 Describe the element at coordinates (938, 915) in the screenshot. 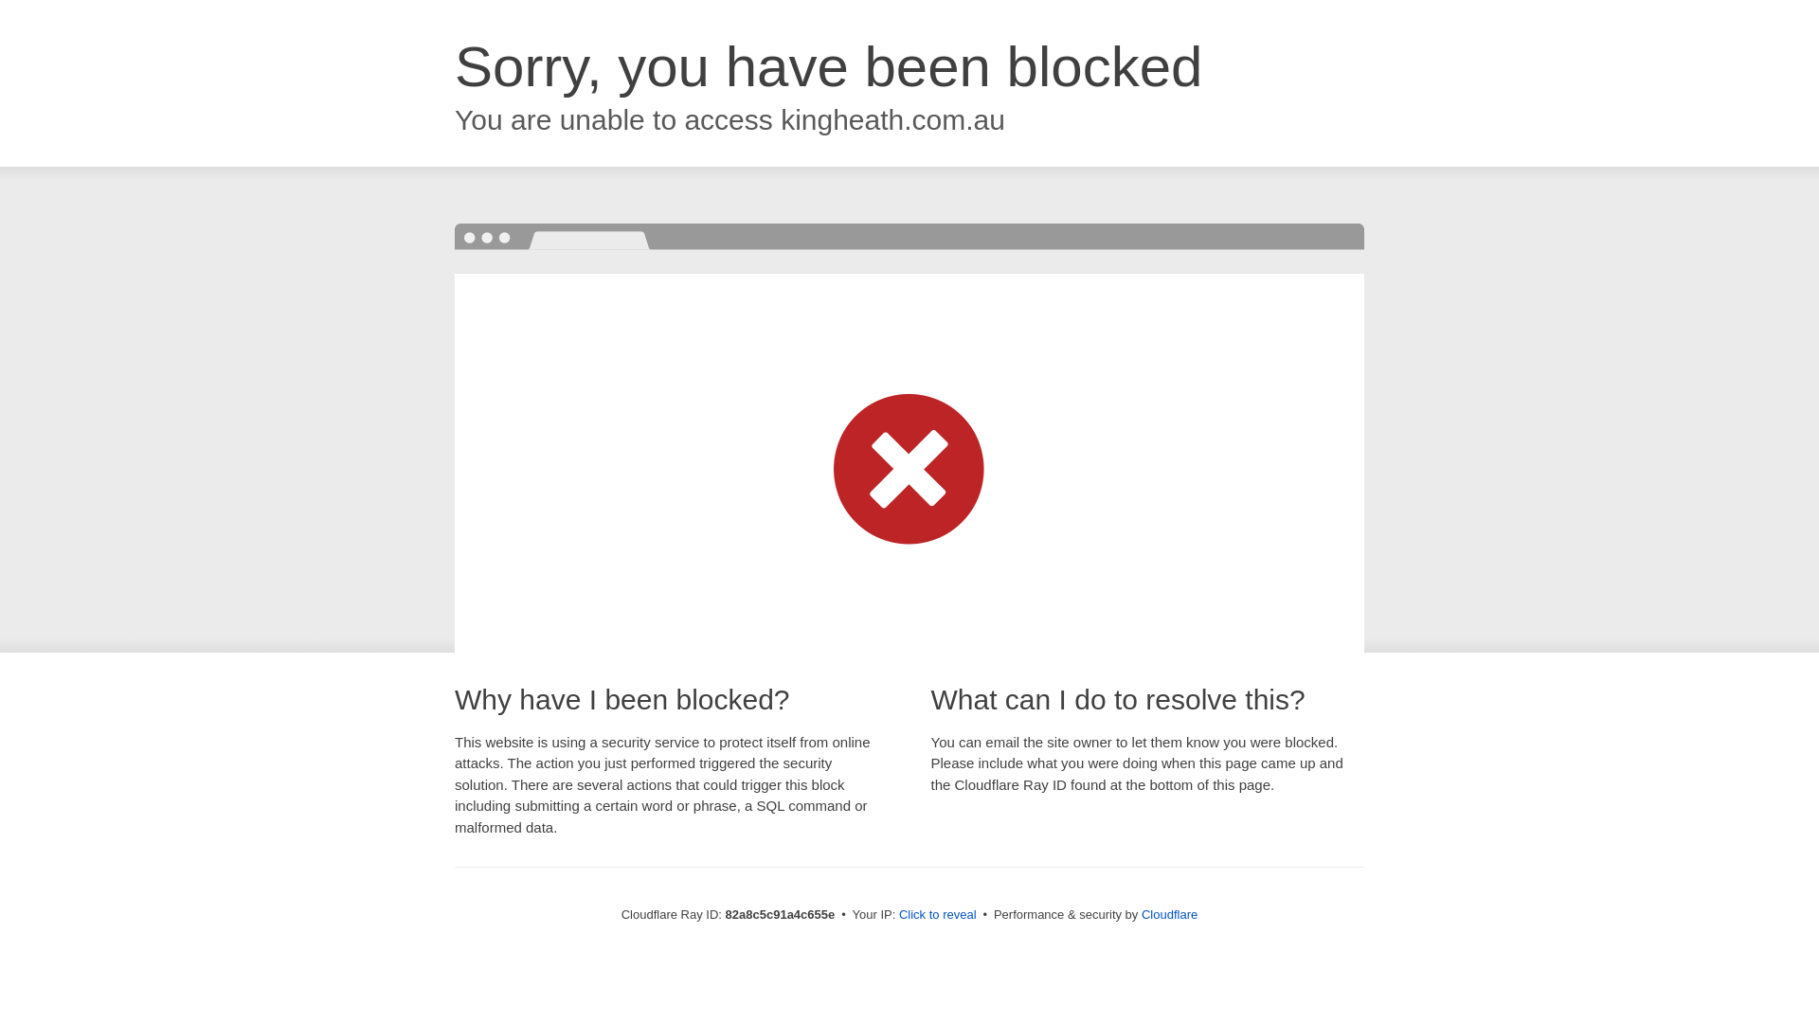

I see `Click to reveal` at that location.